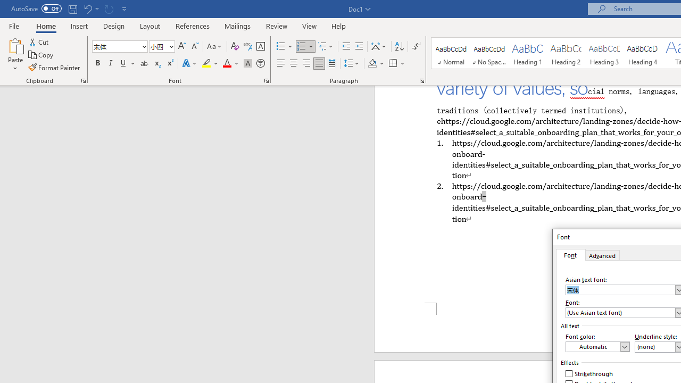  I want to click on Enclose Characters..., so click(260, 64).